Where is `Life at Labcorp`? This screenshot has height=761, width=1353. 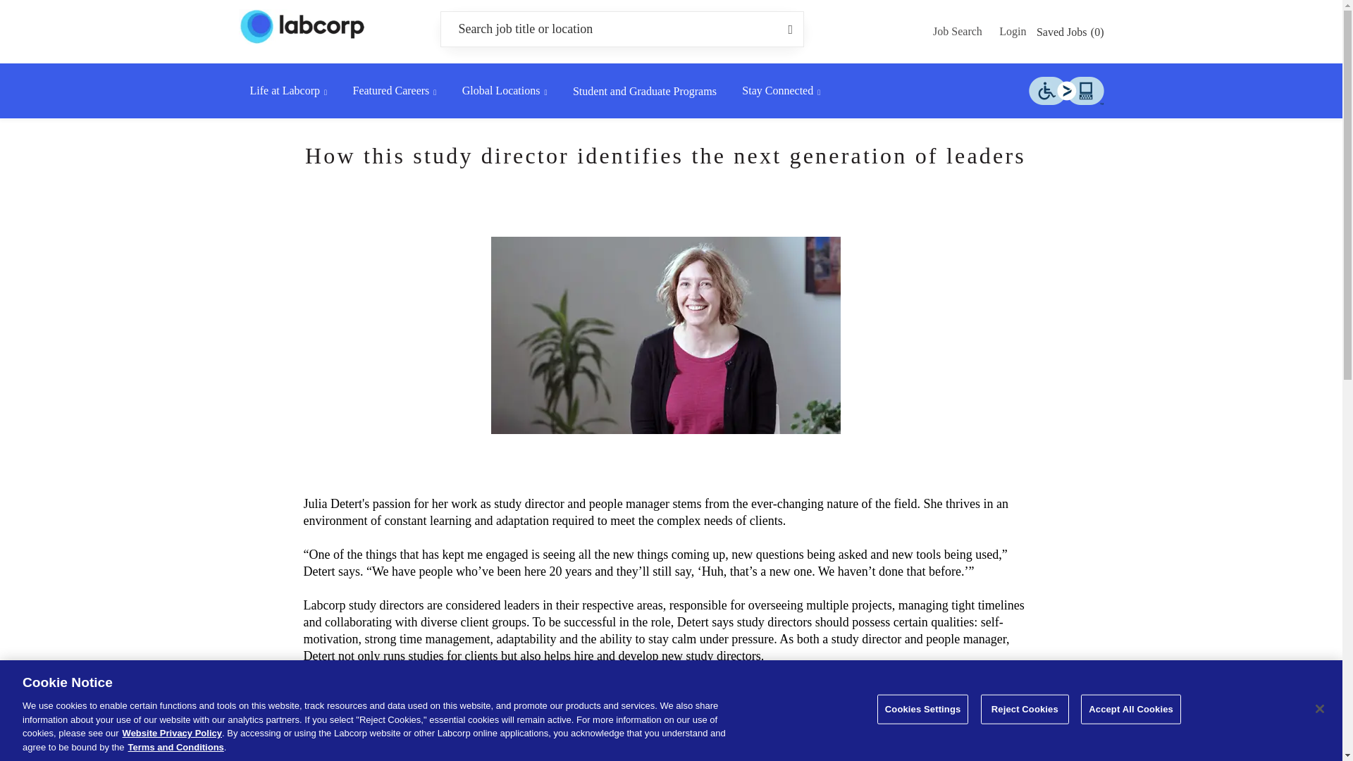 Life at Labcorp is located at coordinates (288, 91).